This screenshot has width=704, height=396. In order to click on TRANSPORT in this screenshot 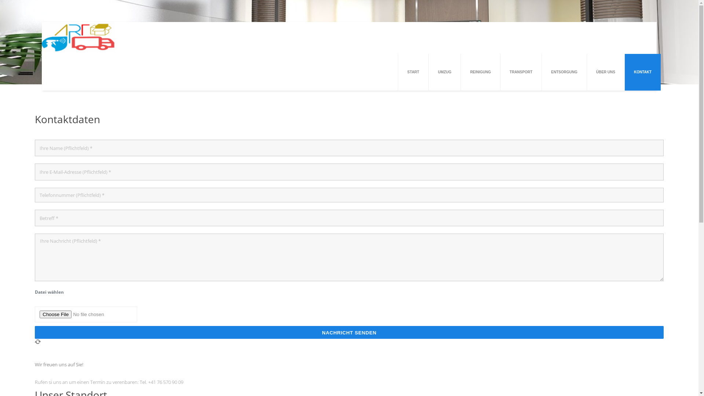, I will do `click(521, 72)`.